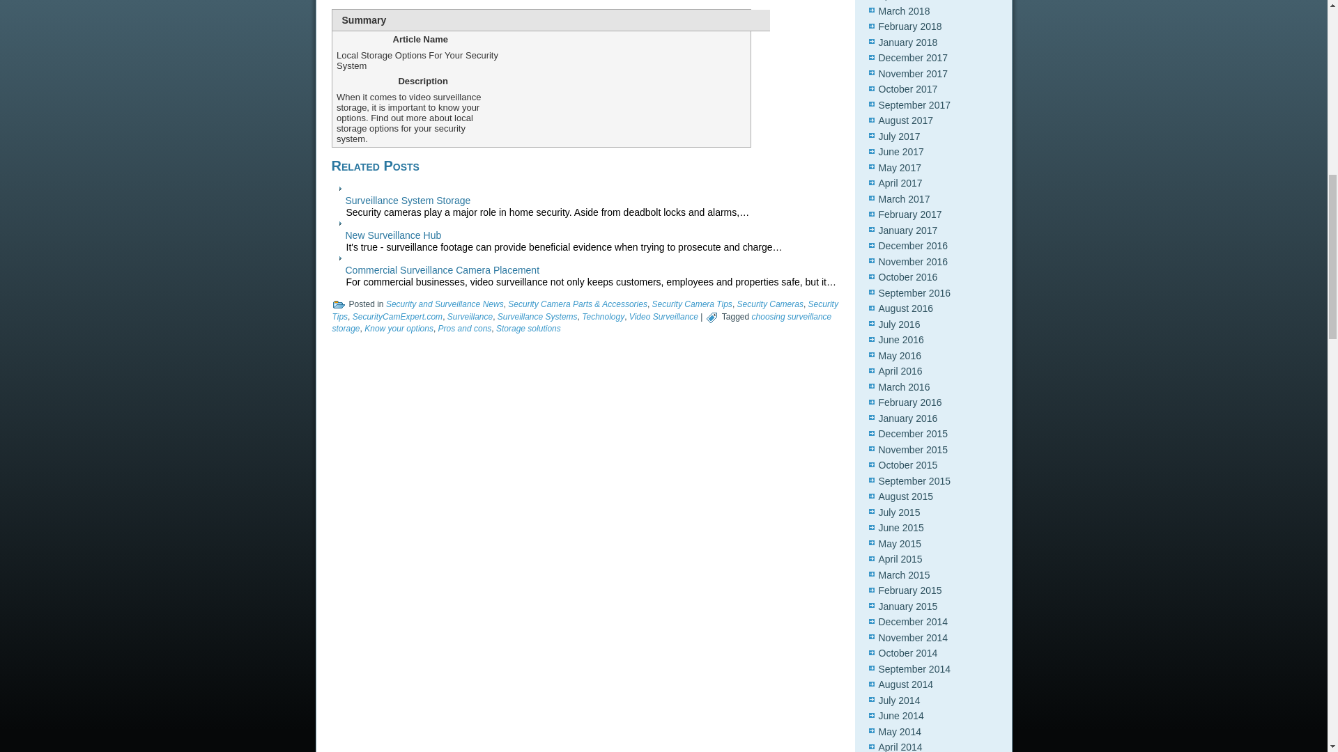 Image resolution: width=1338 pixels, height=752 pixels. Describe the element at coordinates (584, 311) in the screenshot. I see `Security Tips` at that location.